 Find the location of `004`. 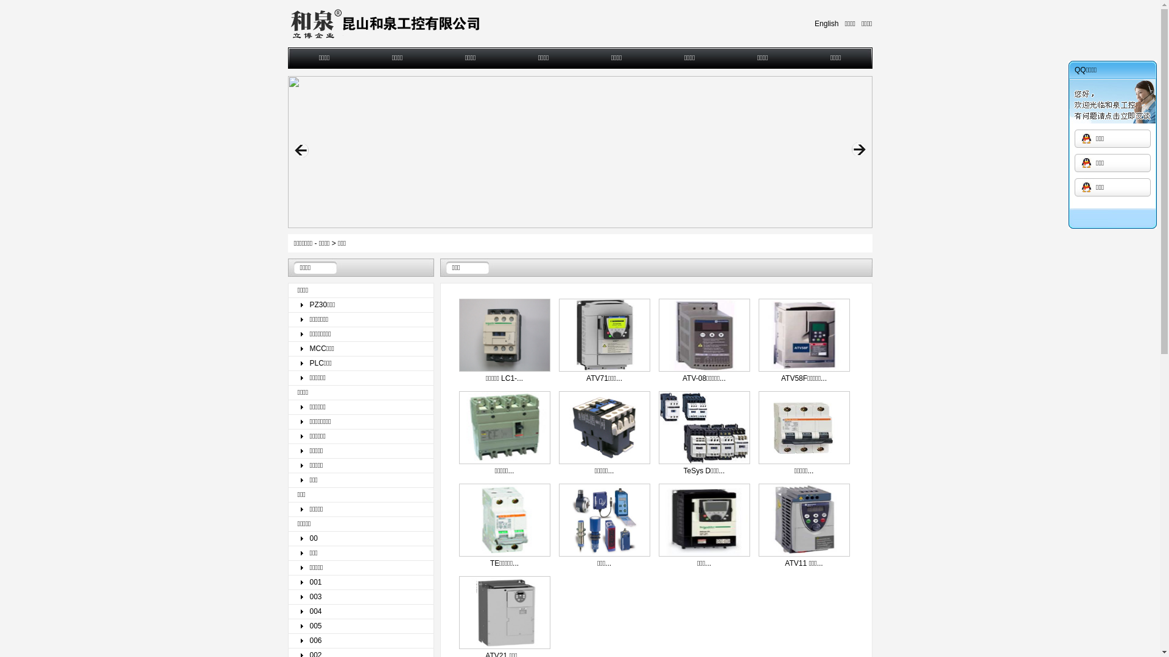

004 is located at coordinates (361, 612).